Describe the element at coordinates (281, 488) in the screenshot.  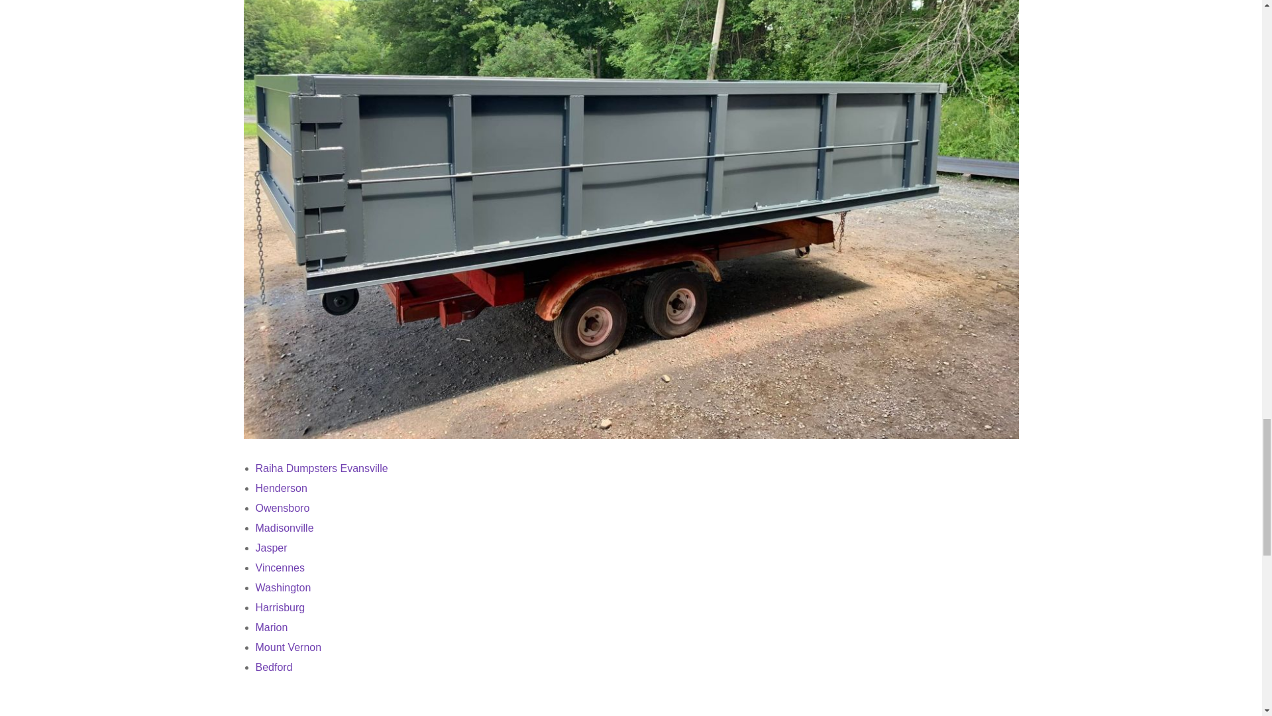
I see `Henderson` at that location.